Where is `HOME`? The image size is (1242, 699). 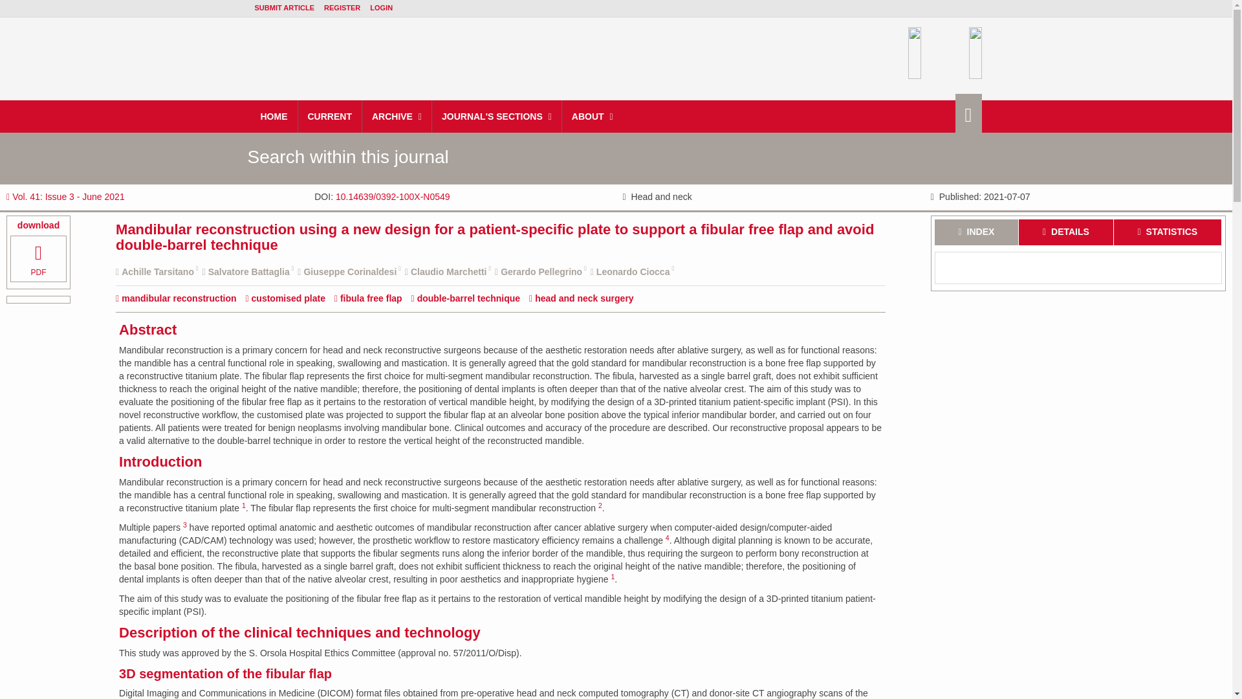 HOME is located at coordinates (274, 116).